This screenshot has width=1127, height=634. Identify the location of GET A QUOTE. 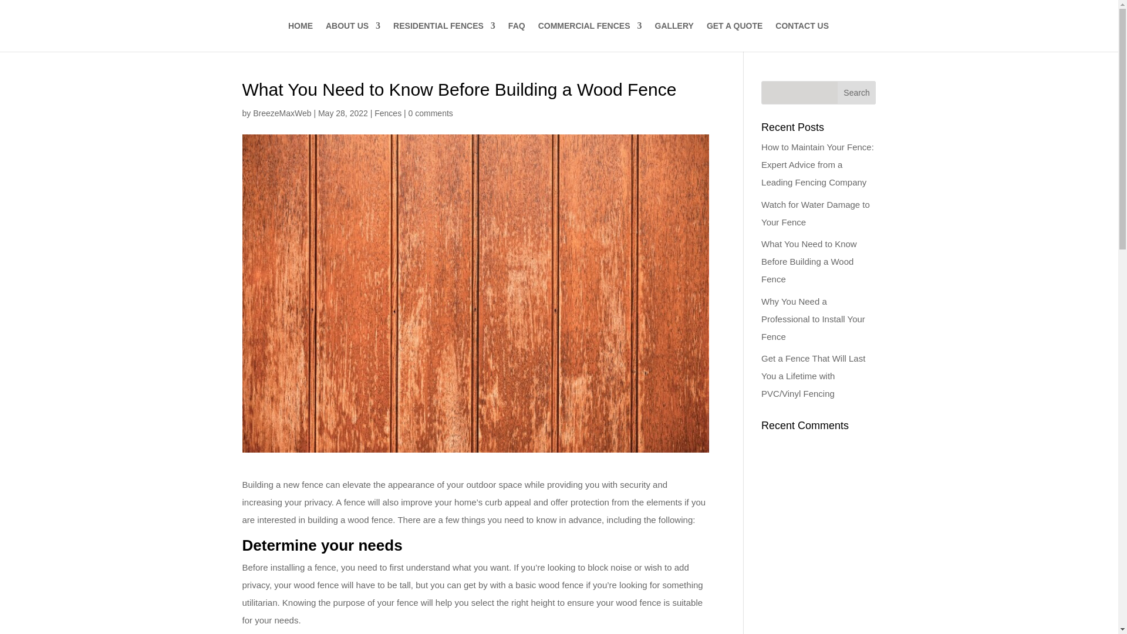
(734, 26).